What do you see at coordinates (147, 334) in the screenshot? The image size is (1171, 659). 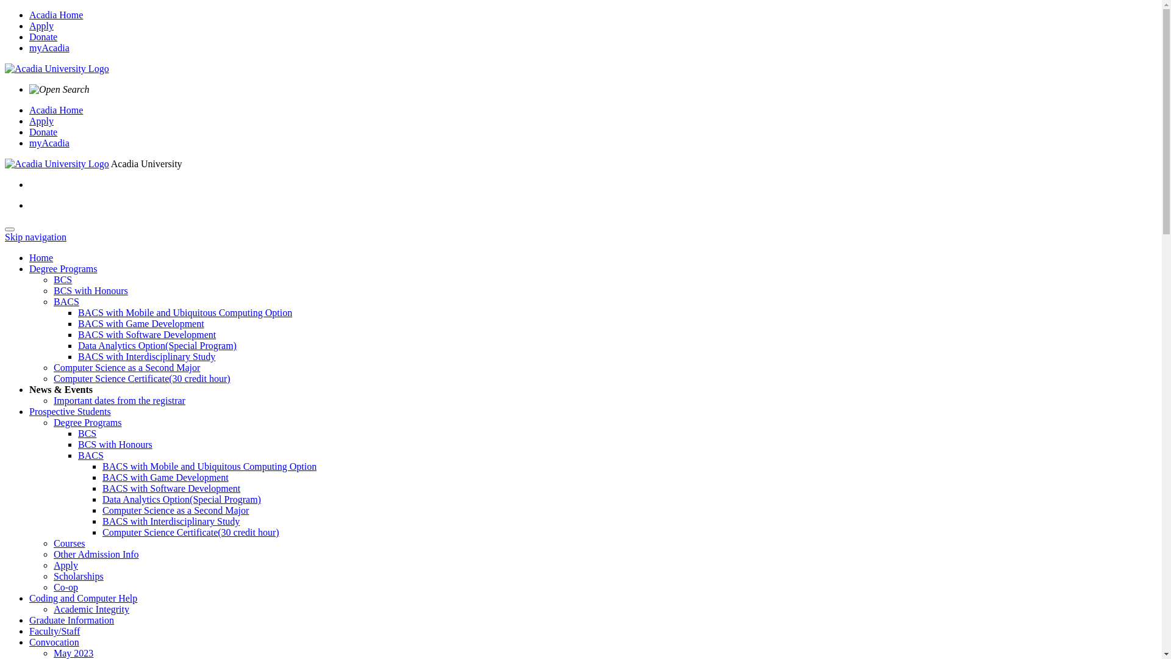 I see `BACS with Software Development` at bounding box center [147, 334].